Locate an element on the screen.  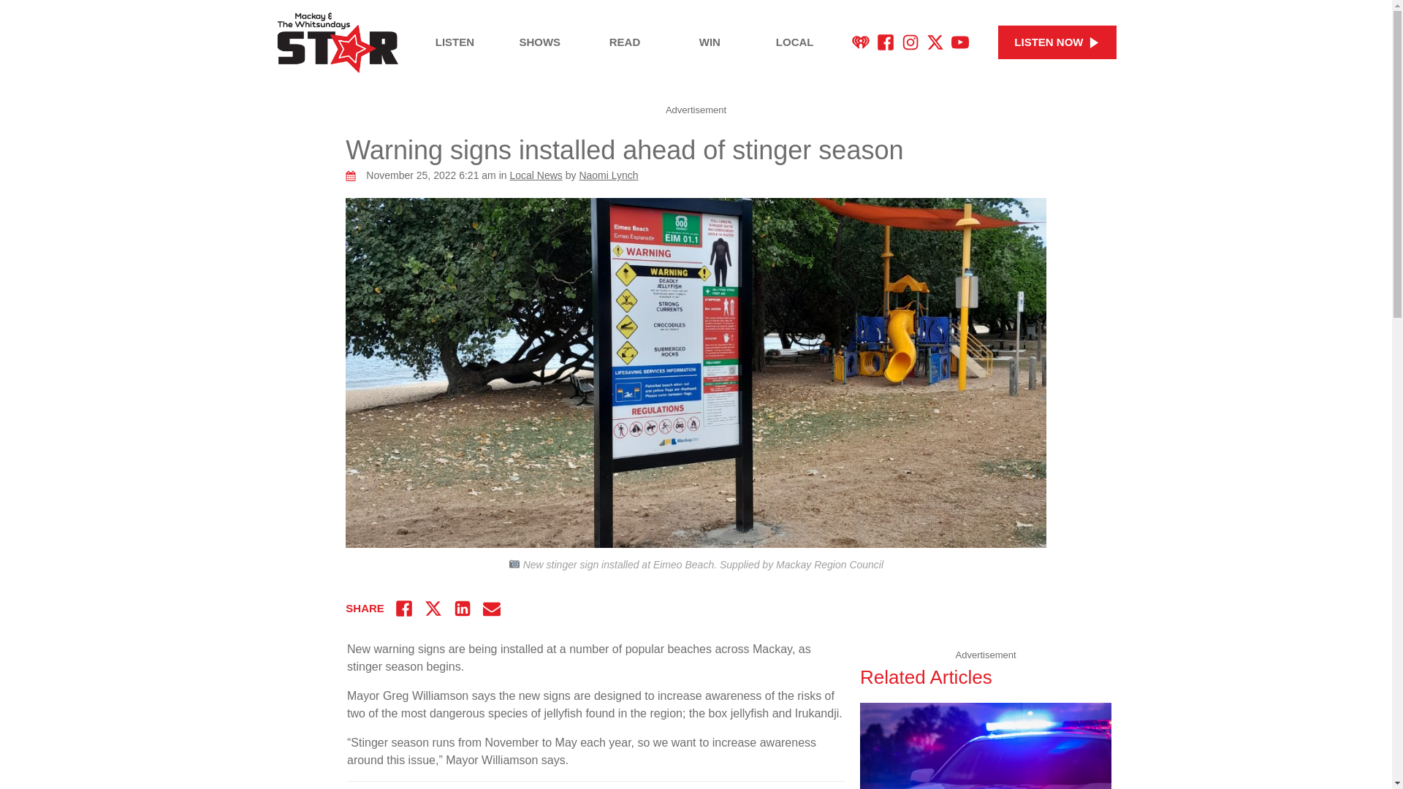
LISTEN is located at coordinates (455, 42).